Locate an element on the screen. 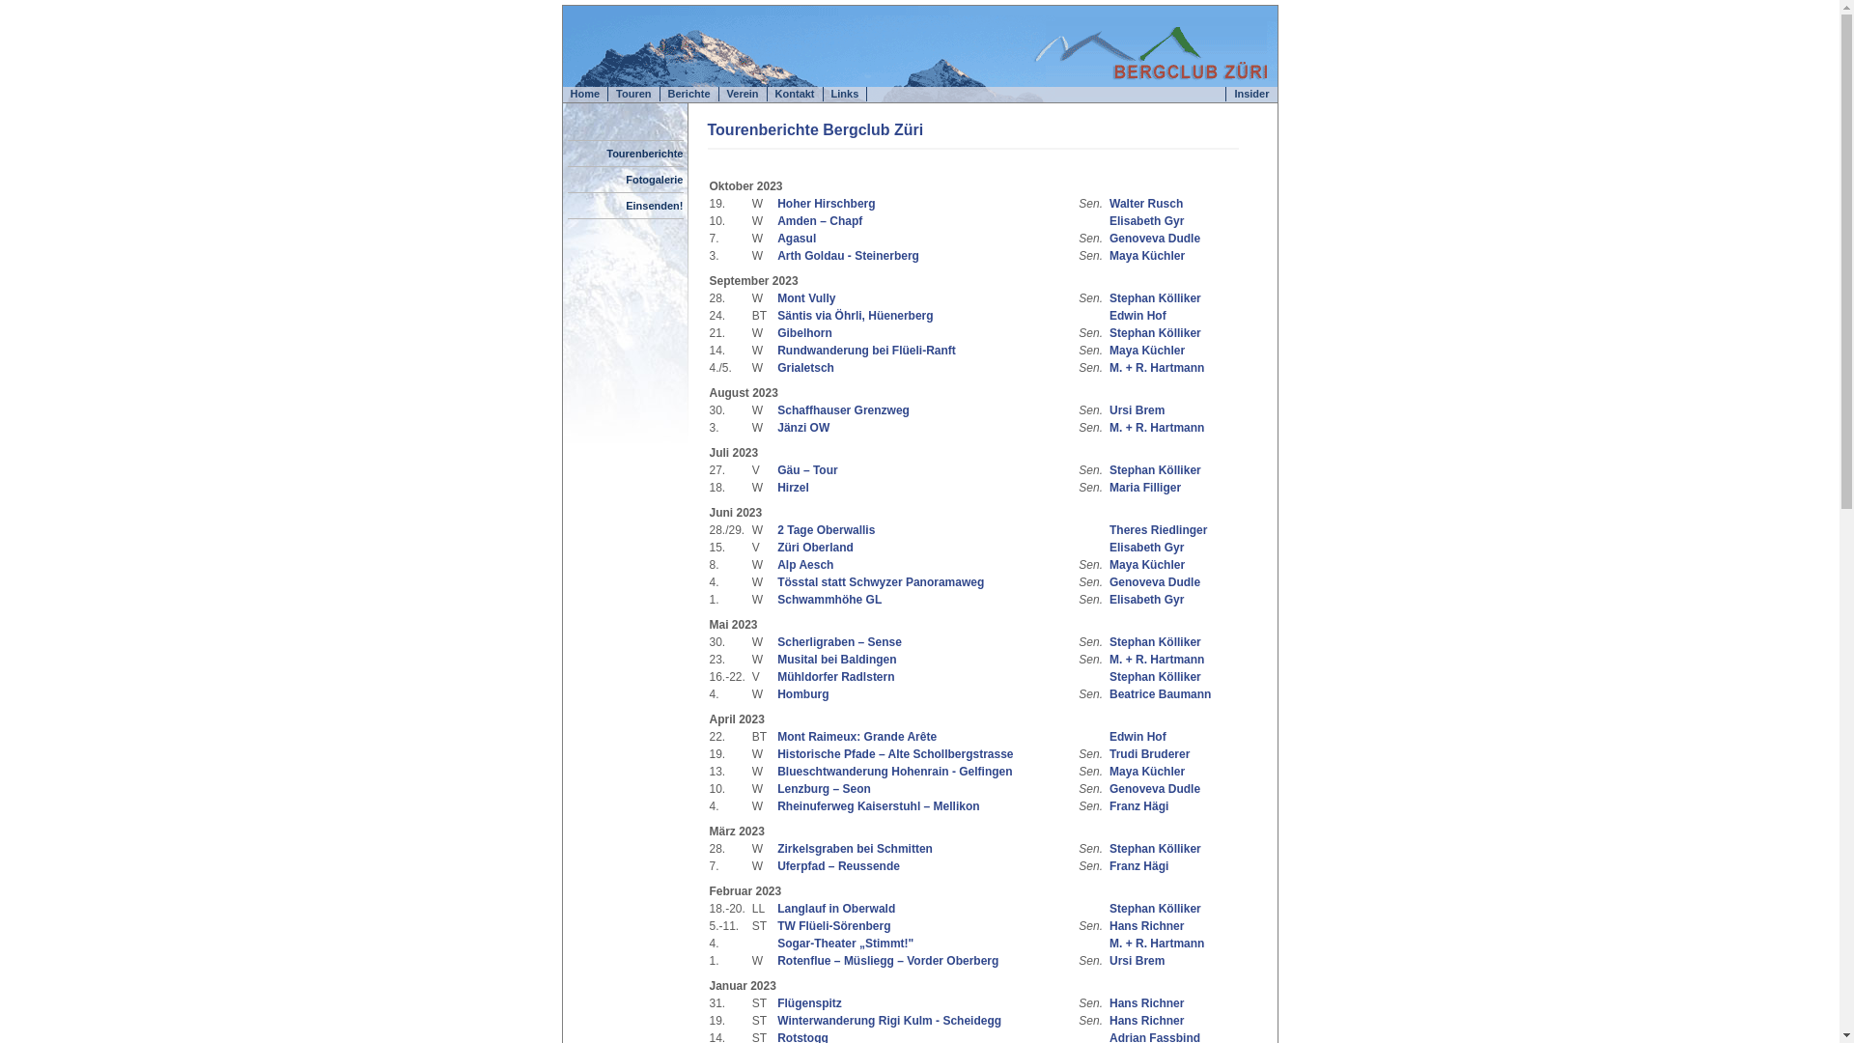  Genoveva Dudle is located at coordinates (1155, 582).